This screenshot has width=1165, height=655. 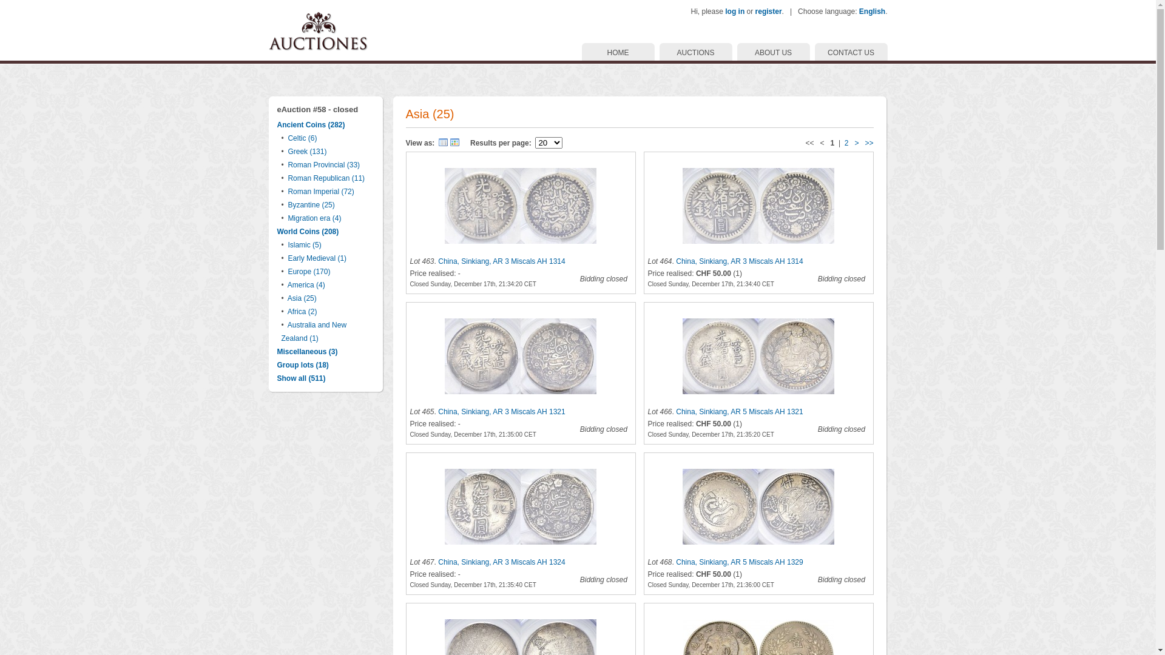 What do you see at coordinates (739, 412) in the screenshot?
I see `China, Sinkiang, AR 5 Miscals AH 1321` at bounding box center [739, 412].